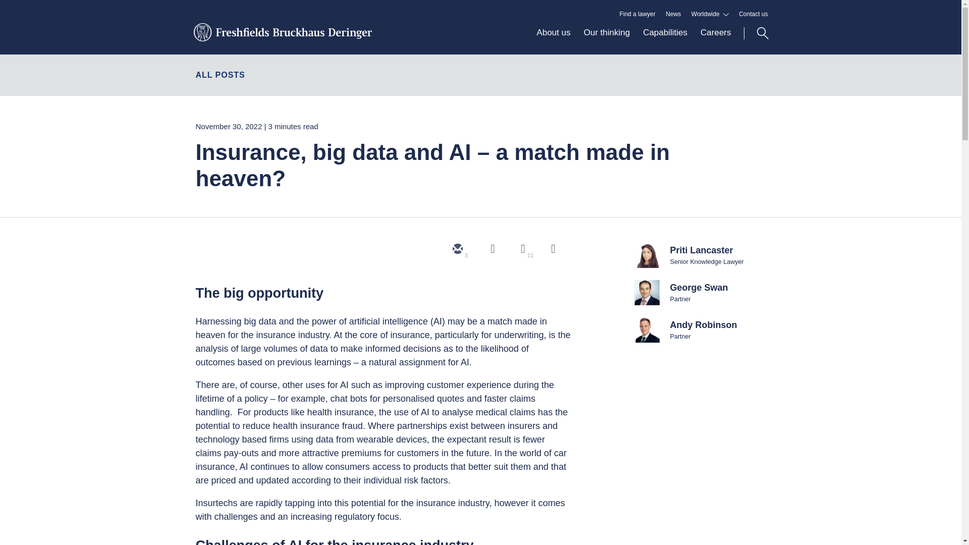  I want to click on Freshfields Bruckhaus Deringer, so click(282, 38).